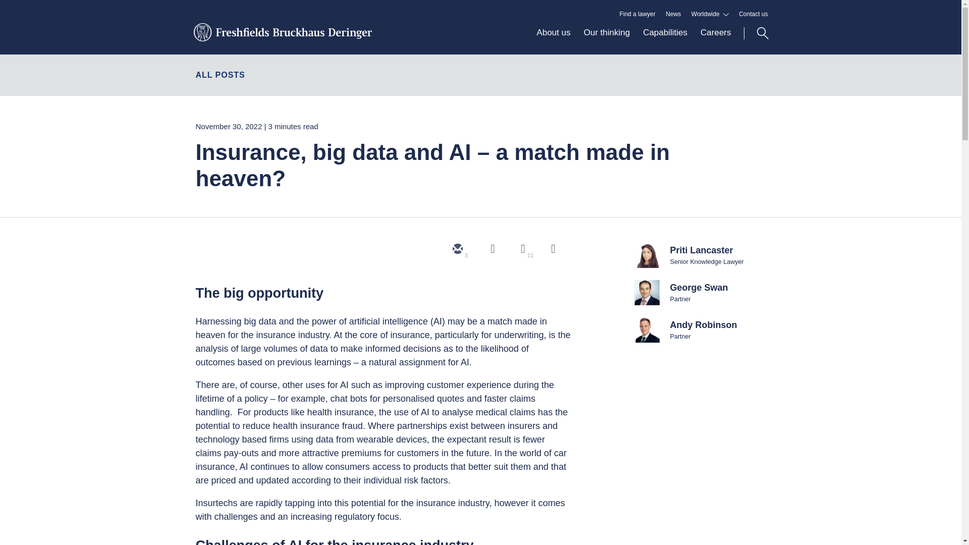  I want to click on Freshfields Bruckhaus Deringer, so click(282, 38).